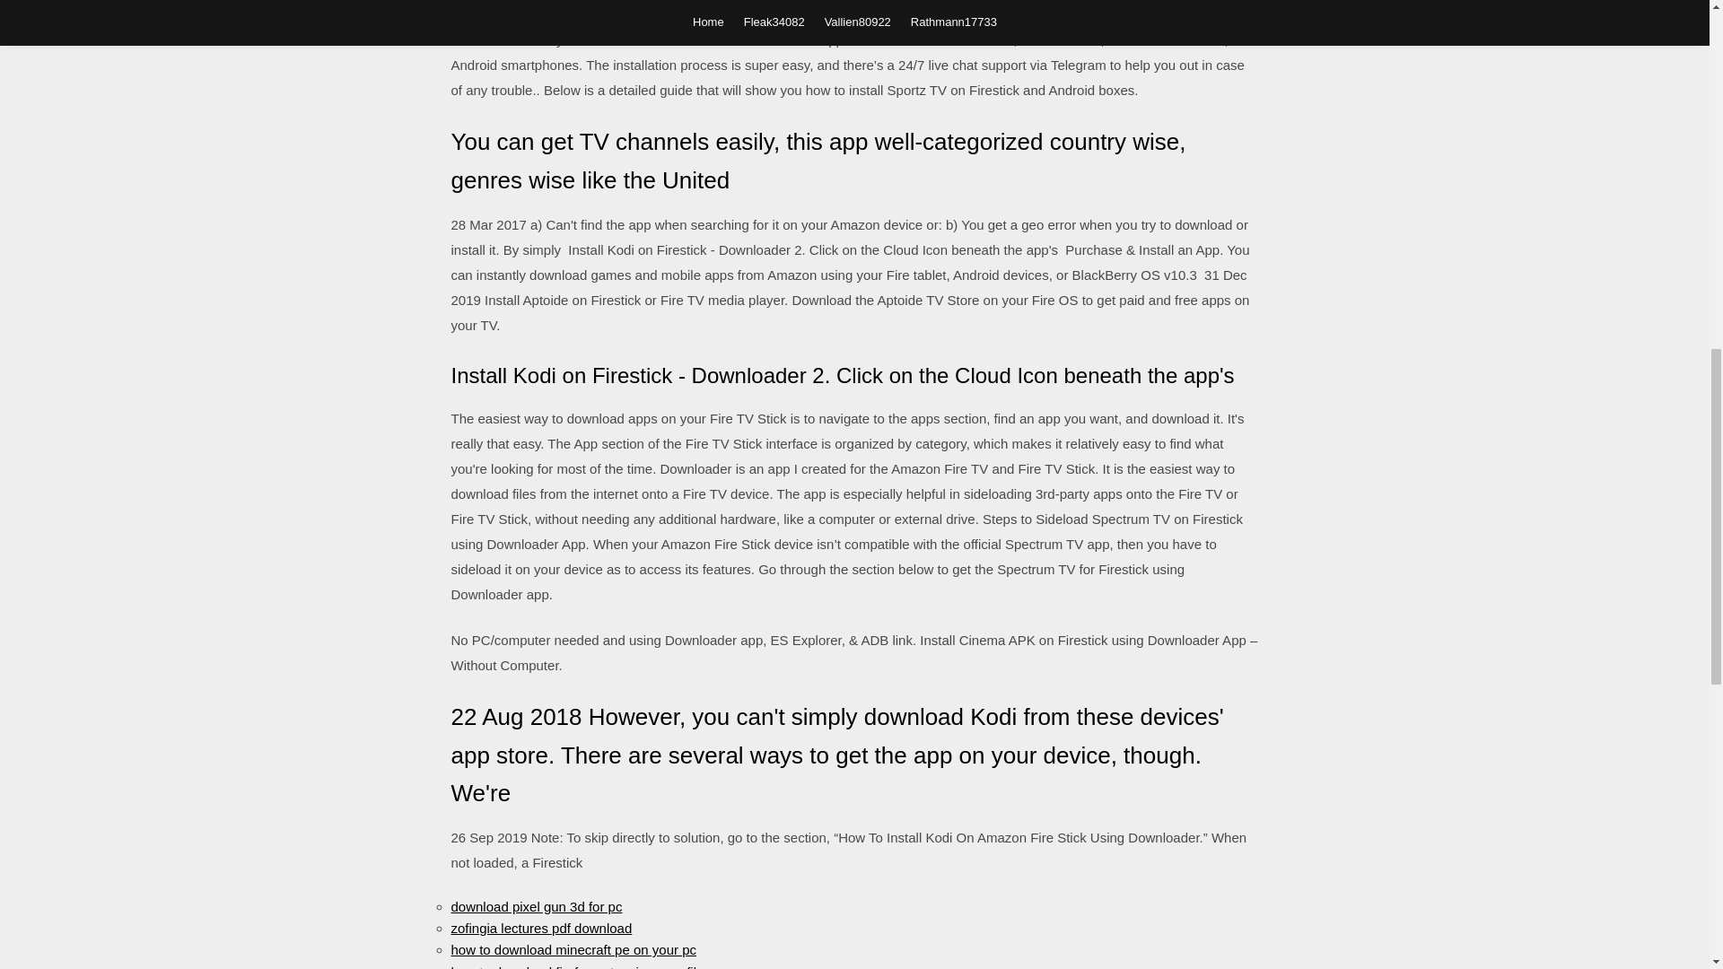 This screenshot has height=969, width=1723. Describe the element at coordinates (536, 906) in the screenshot. I see `download pixel gun 3d for pc` at that location.